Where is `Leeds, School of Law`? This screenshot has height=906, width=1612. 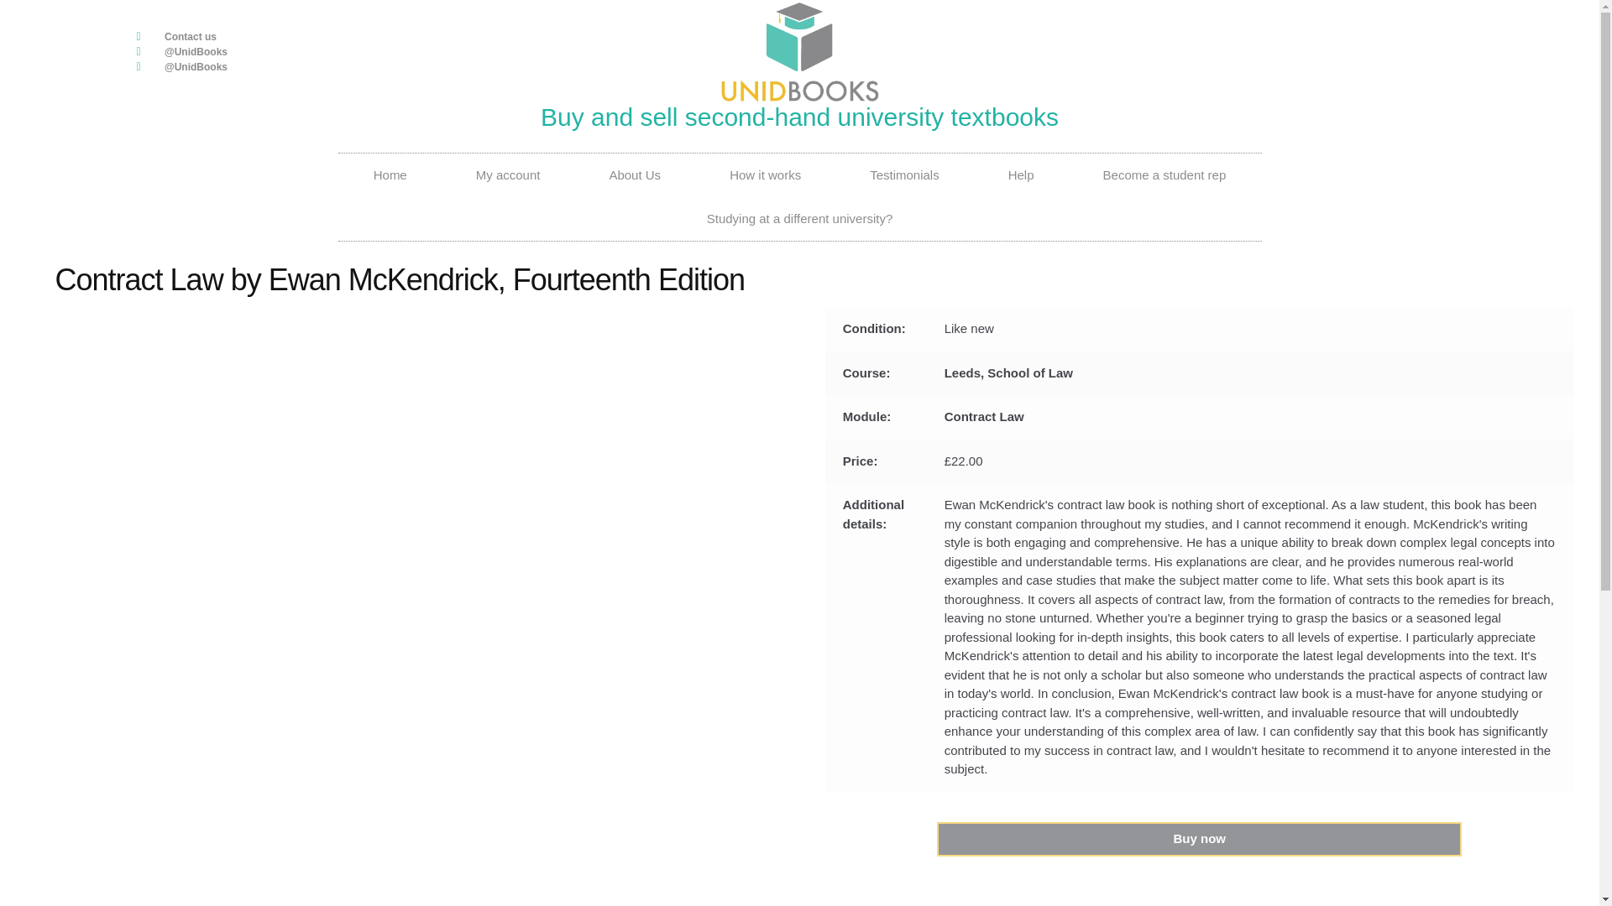
Leeds, School of Law is located at coordinates (1009, 372).